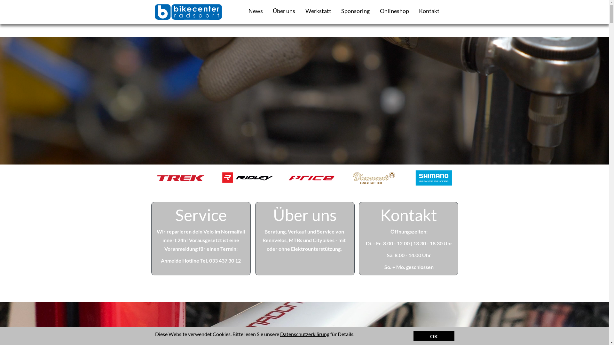  What do you see at coordinates (201, 215) in the screenshot?
I see `Service` at bounding box center [201, 215].